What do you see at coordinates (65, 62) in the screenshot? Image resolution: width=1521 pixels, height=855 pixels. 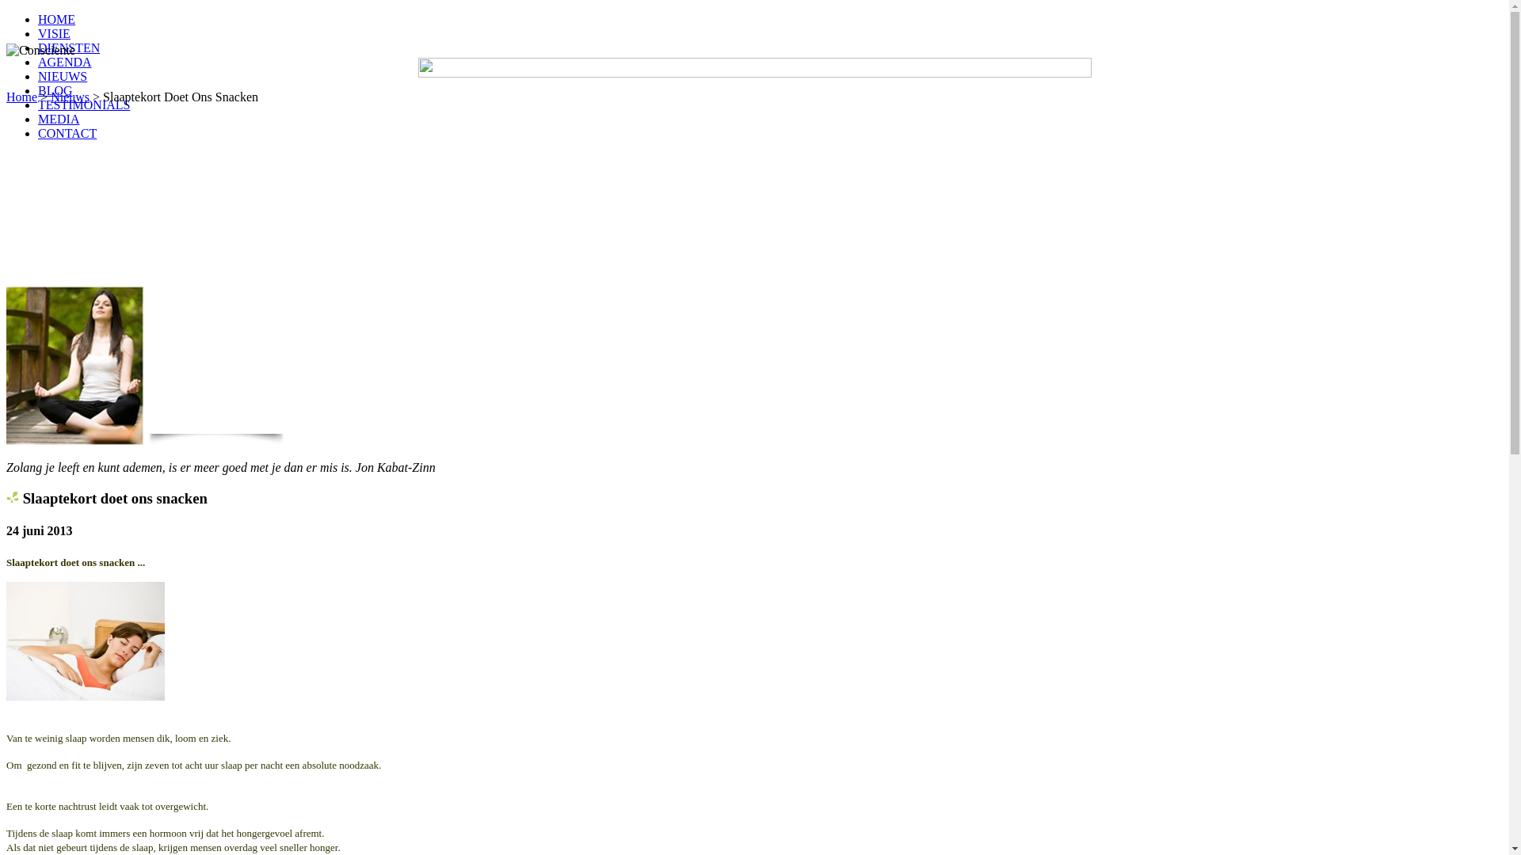 I see `AGENDA` at bounding box center [65, 62].